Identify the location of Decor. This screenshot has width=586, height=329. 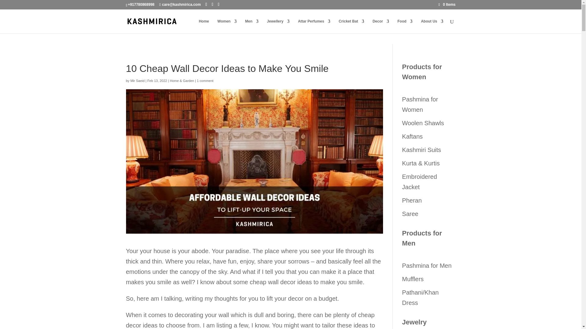
(381, 26).